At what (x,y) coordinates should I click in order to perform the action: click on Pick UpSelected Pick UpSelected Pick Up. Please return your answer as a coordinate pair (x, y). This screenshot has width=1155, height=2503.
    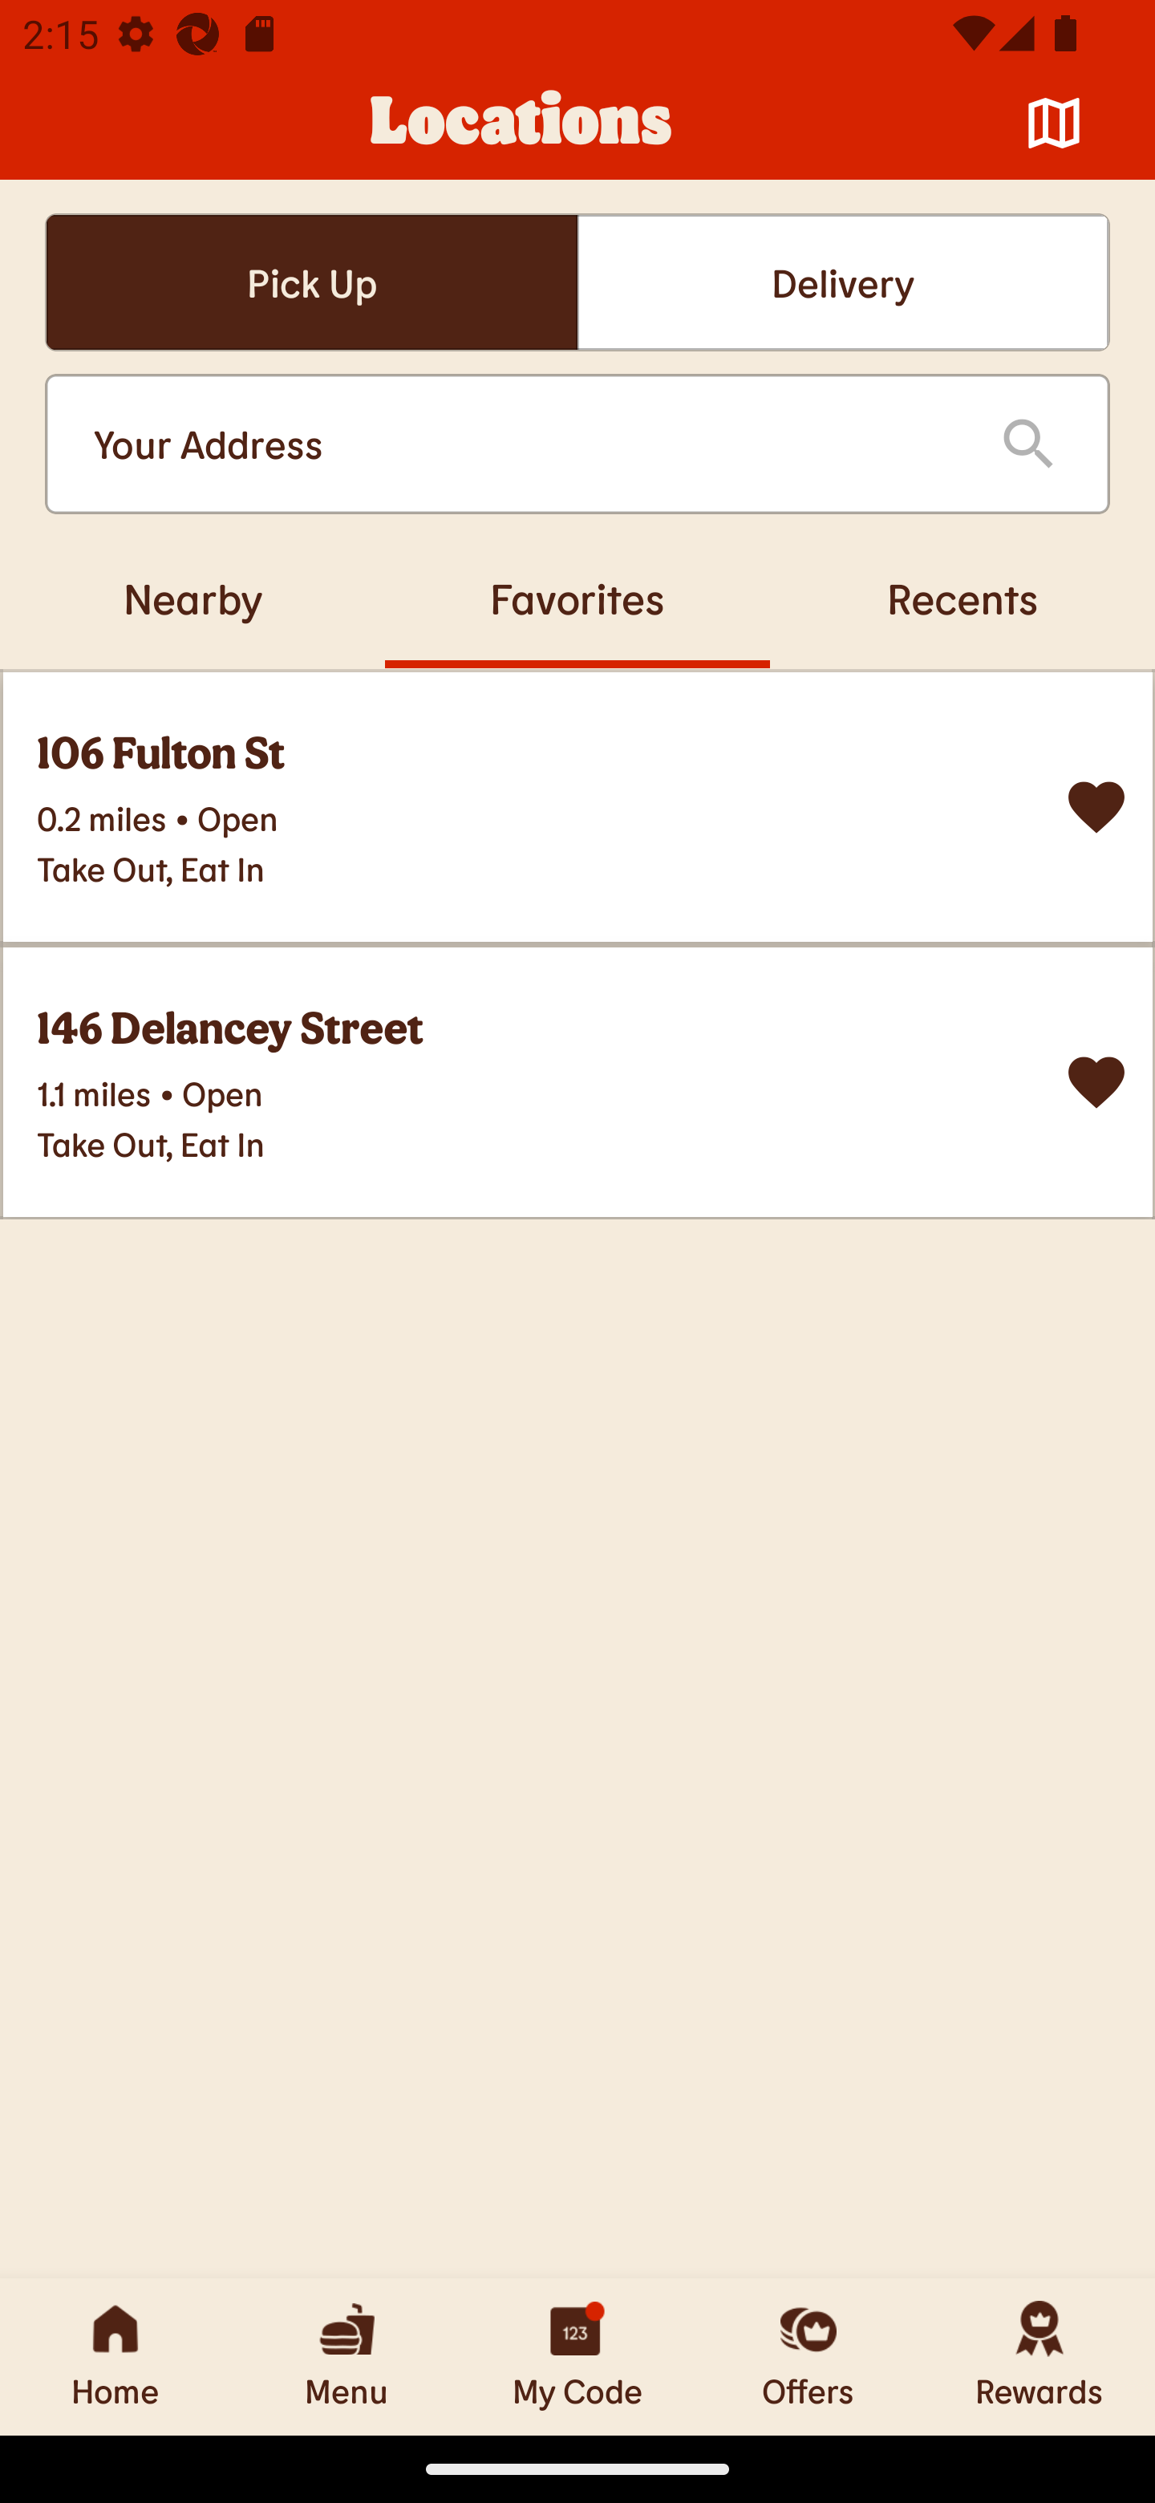
    Looking at the image, I should click on (311, 282).